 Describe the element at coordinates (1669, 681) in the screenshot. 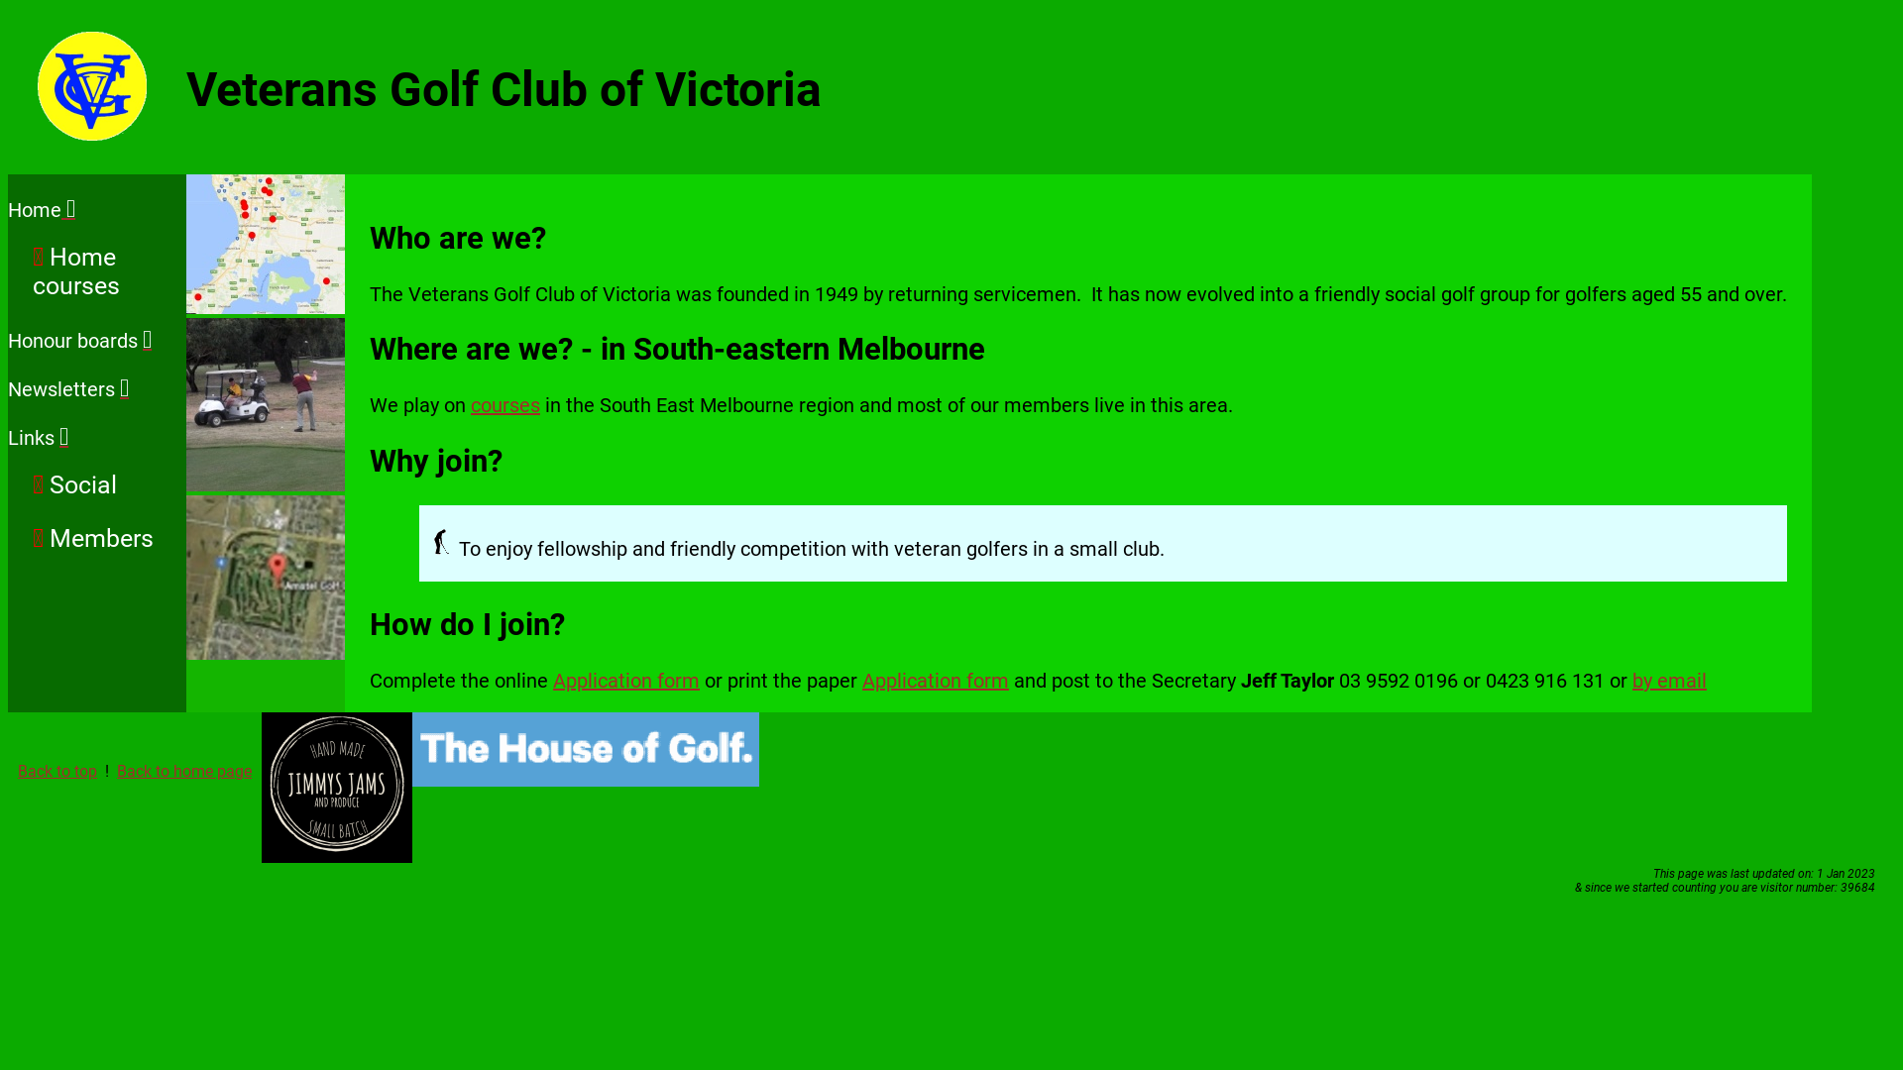

I see `by email` at that location.